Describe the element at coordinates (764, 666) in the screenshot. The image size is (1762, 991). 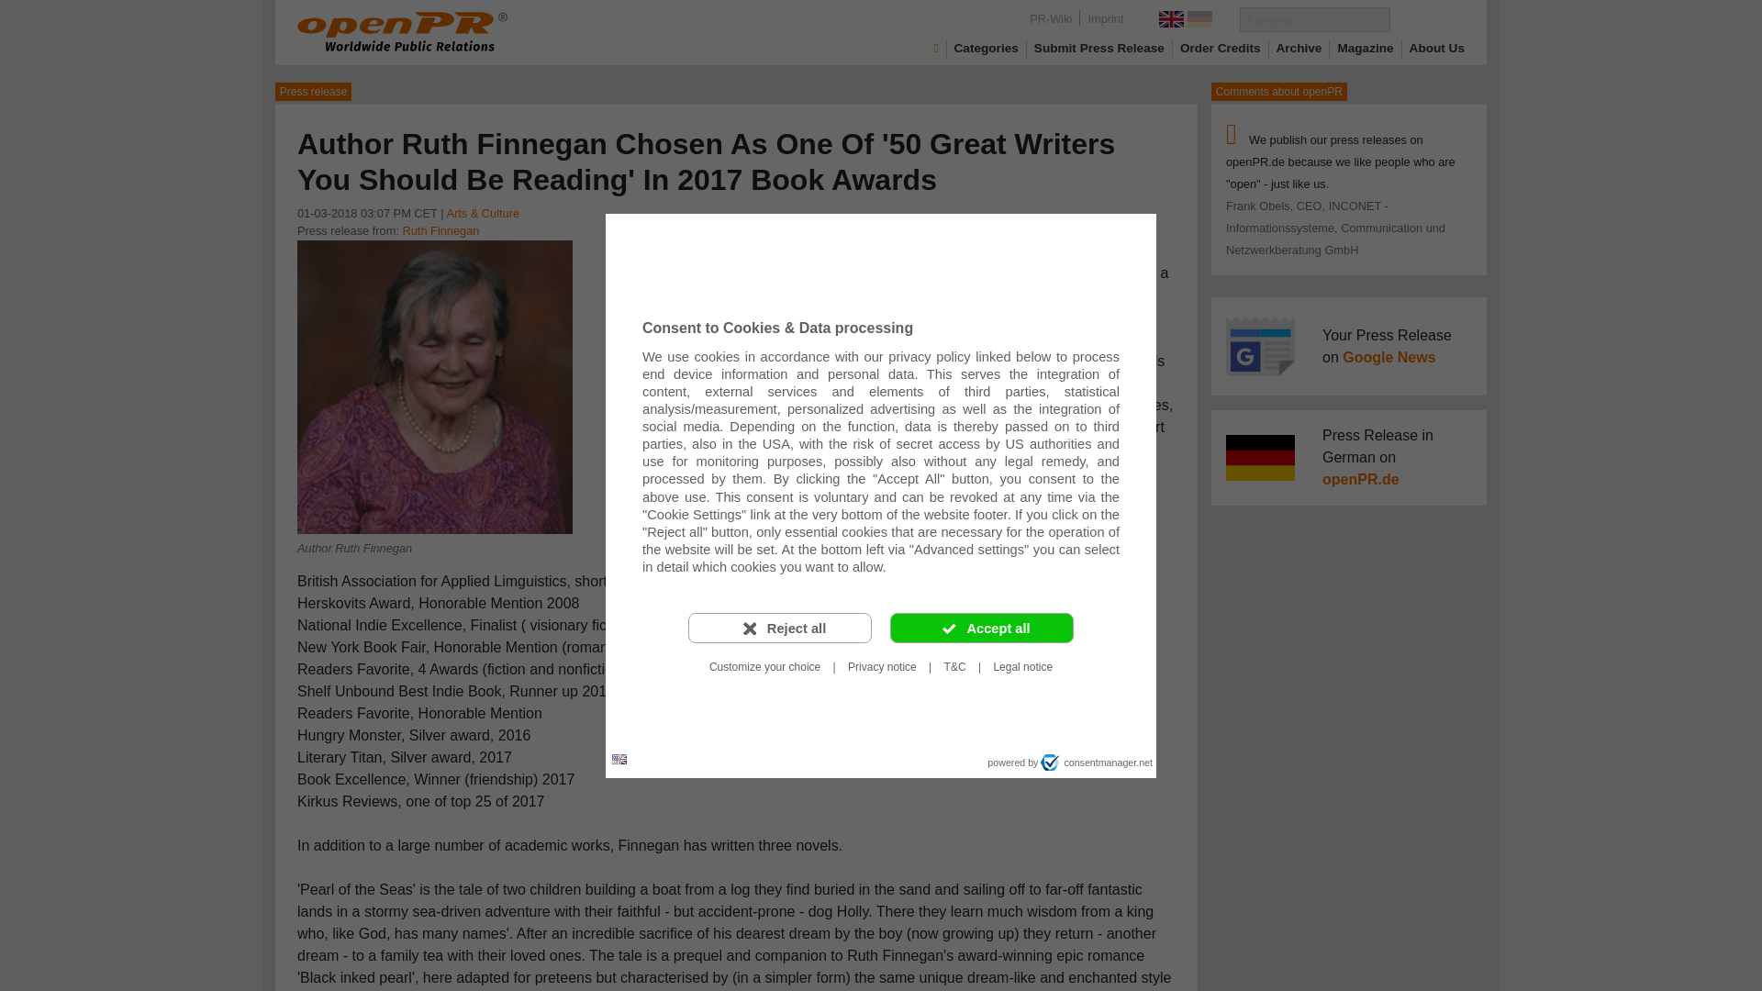
I see `Customize your choice` at that location.